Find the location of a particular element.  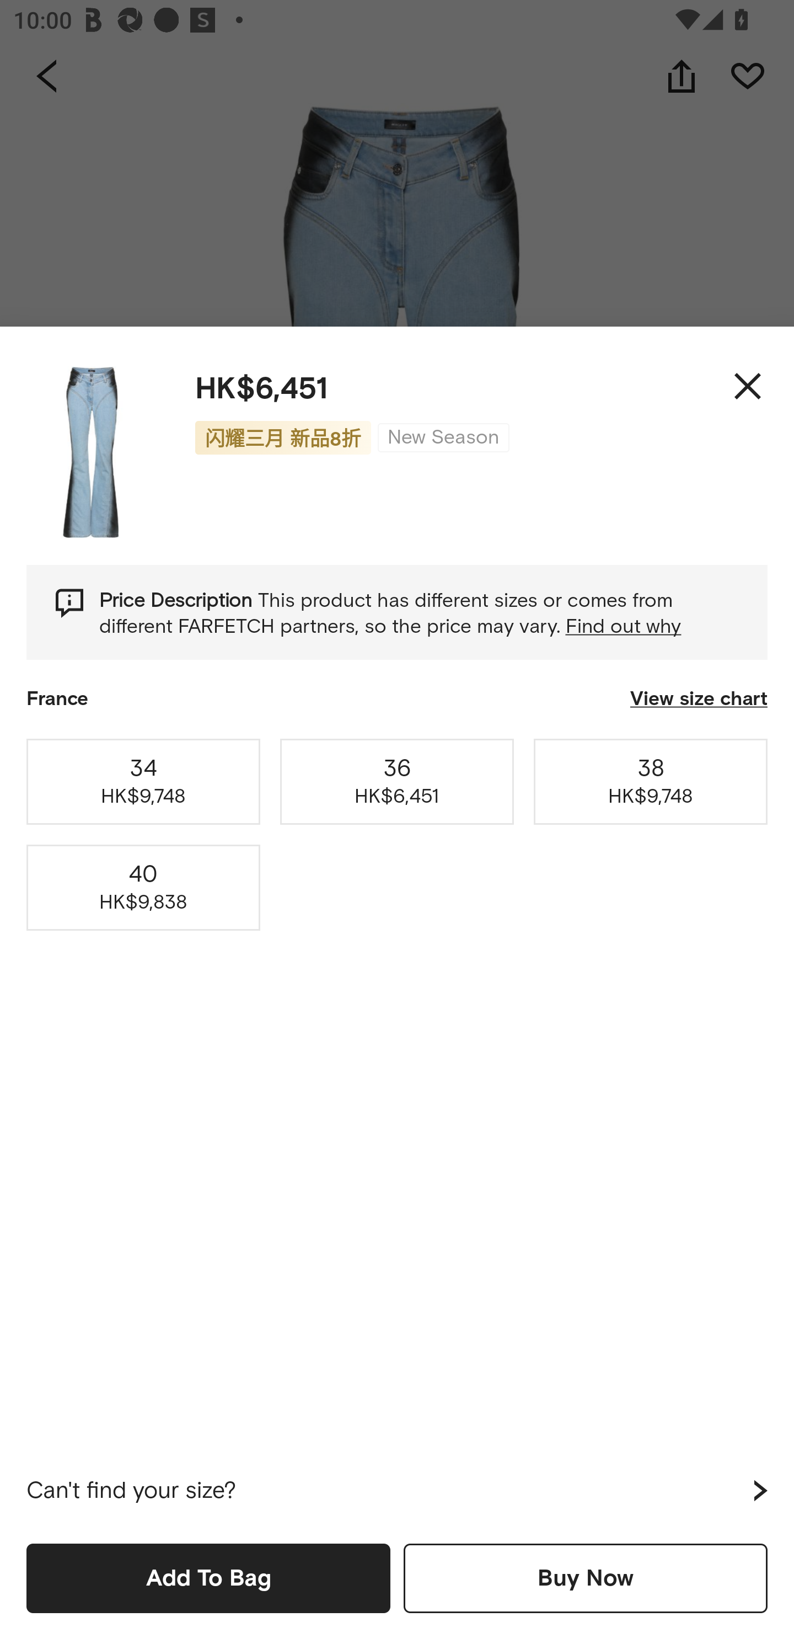

36 HK$6,451 is located at coordinates (397, 781).